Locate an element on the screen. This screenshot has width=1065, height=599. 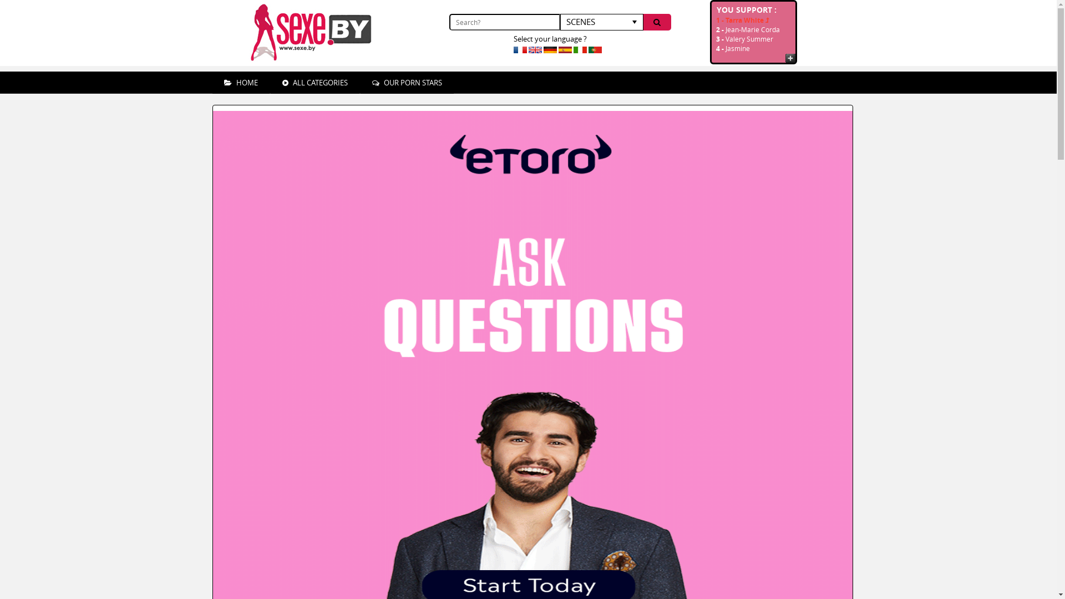
Jean-Marie Corda is located at coordinates (753, 29).